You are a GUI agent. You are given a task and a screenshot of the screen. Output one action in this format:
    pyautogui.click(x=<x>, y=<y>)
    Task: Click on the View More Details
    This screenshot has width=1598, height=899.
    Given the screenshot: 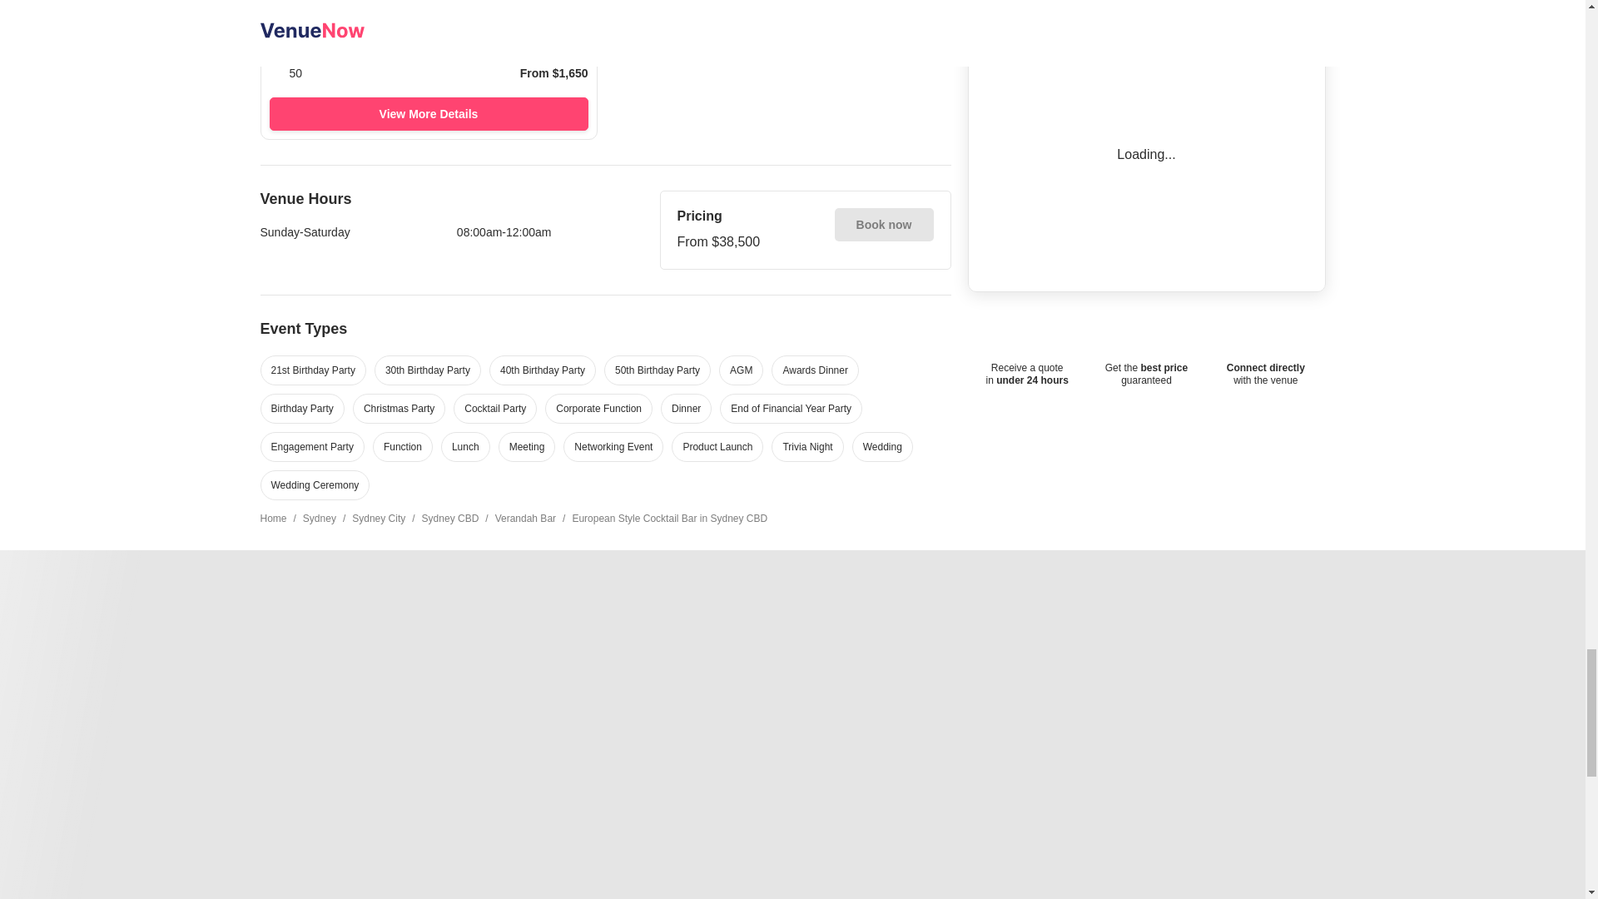 What is the action you would take?
    pyautogui.click(x=429, y=113)
    